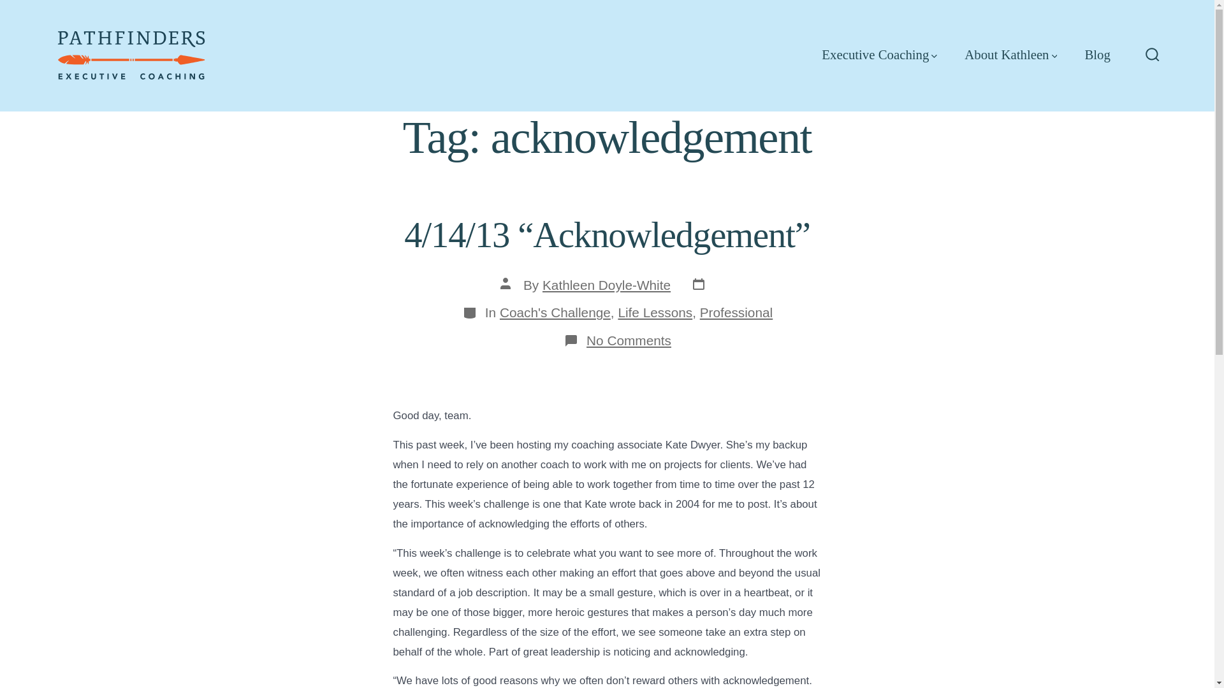 The image size is (1224, 688). I want to click on Professional, so click(736, 312).